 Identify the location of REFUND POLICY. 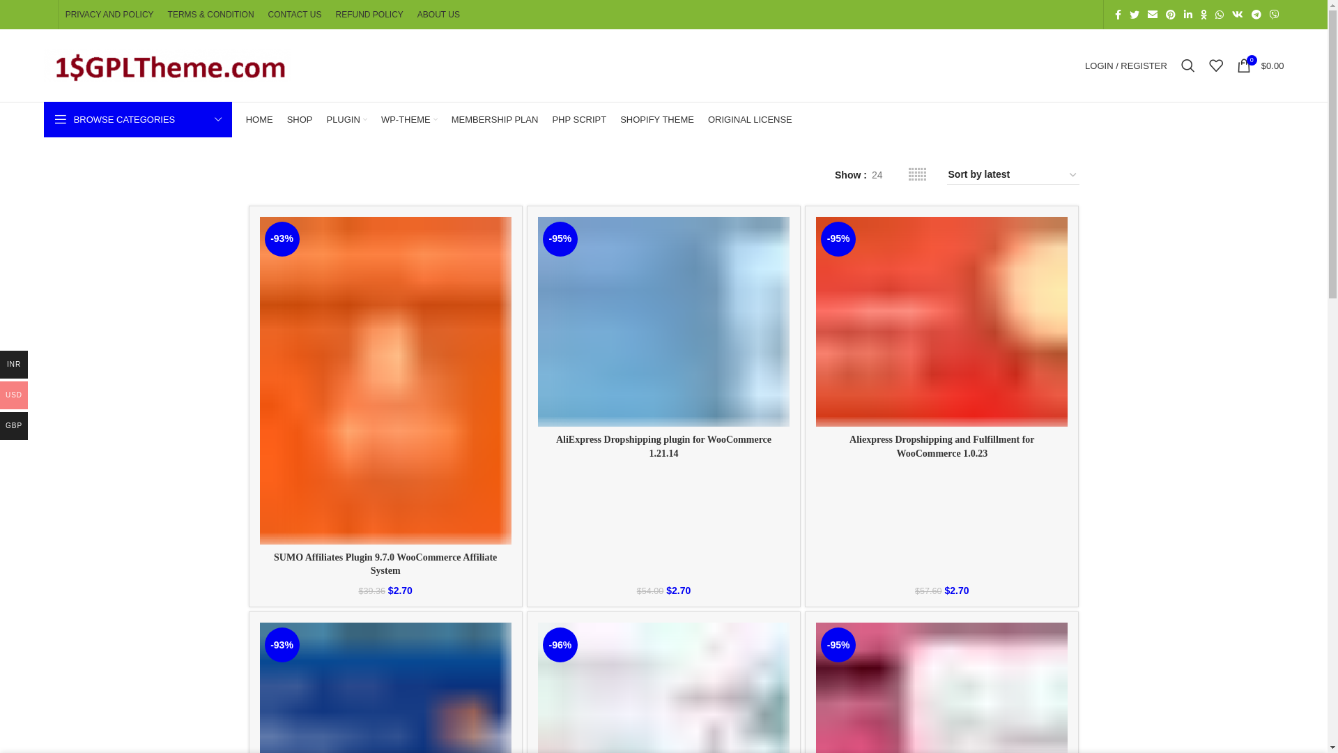
(369, 15).